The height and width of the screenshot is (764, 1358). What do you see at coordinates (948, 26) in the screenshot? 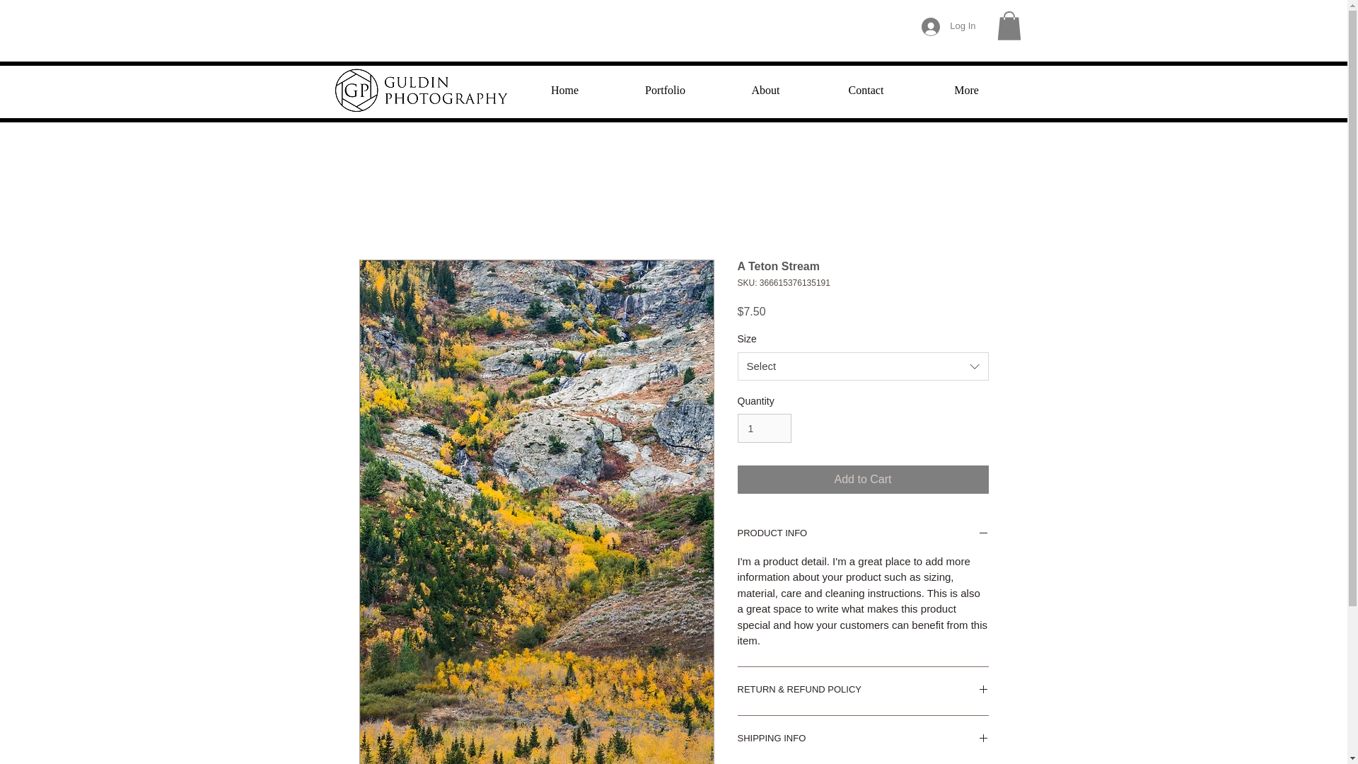
I see `Log In` at bounding box center [948, 26].